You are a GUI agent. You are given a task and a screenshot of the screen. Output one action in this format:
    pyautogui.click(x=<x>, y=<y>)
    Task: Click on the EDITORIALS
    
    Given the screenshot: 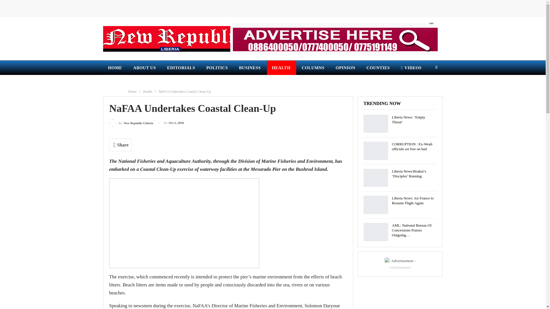 What is the action you would take?
    pyautogui.click(x=181, y=68)
    